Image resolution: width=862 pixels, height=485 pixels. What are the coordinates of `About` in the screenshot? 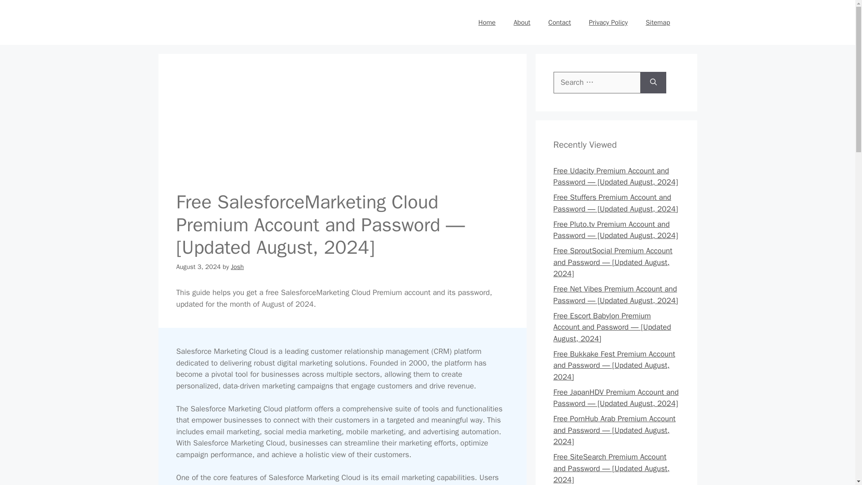 It's located at (522, 22).